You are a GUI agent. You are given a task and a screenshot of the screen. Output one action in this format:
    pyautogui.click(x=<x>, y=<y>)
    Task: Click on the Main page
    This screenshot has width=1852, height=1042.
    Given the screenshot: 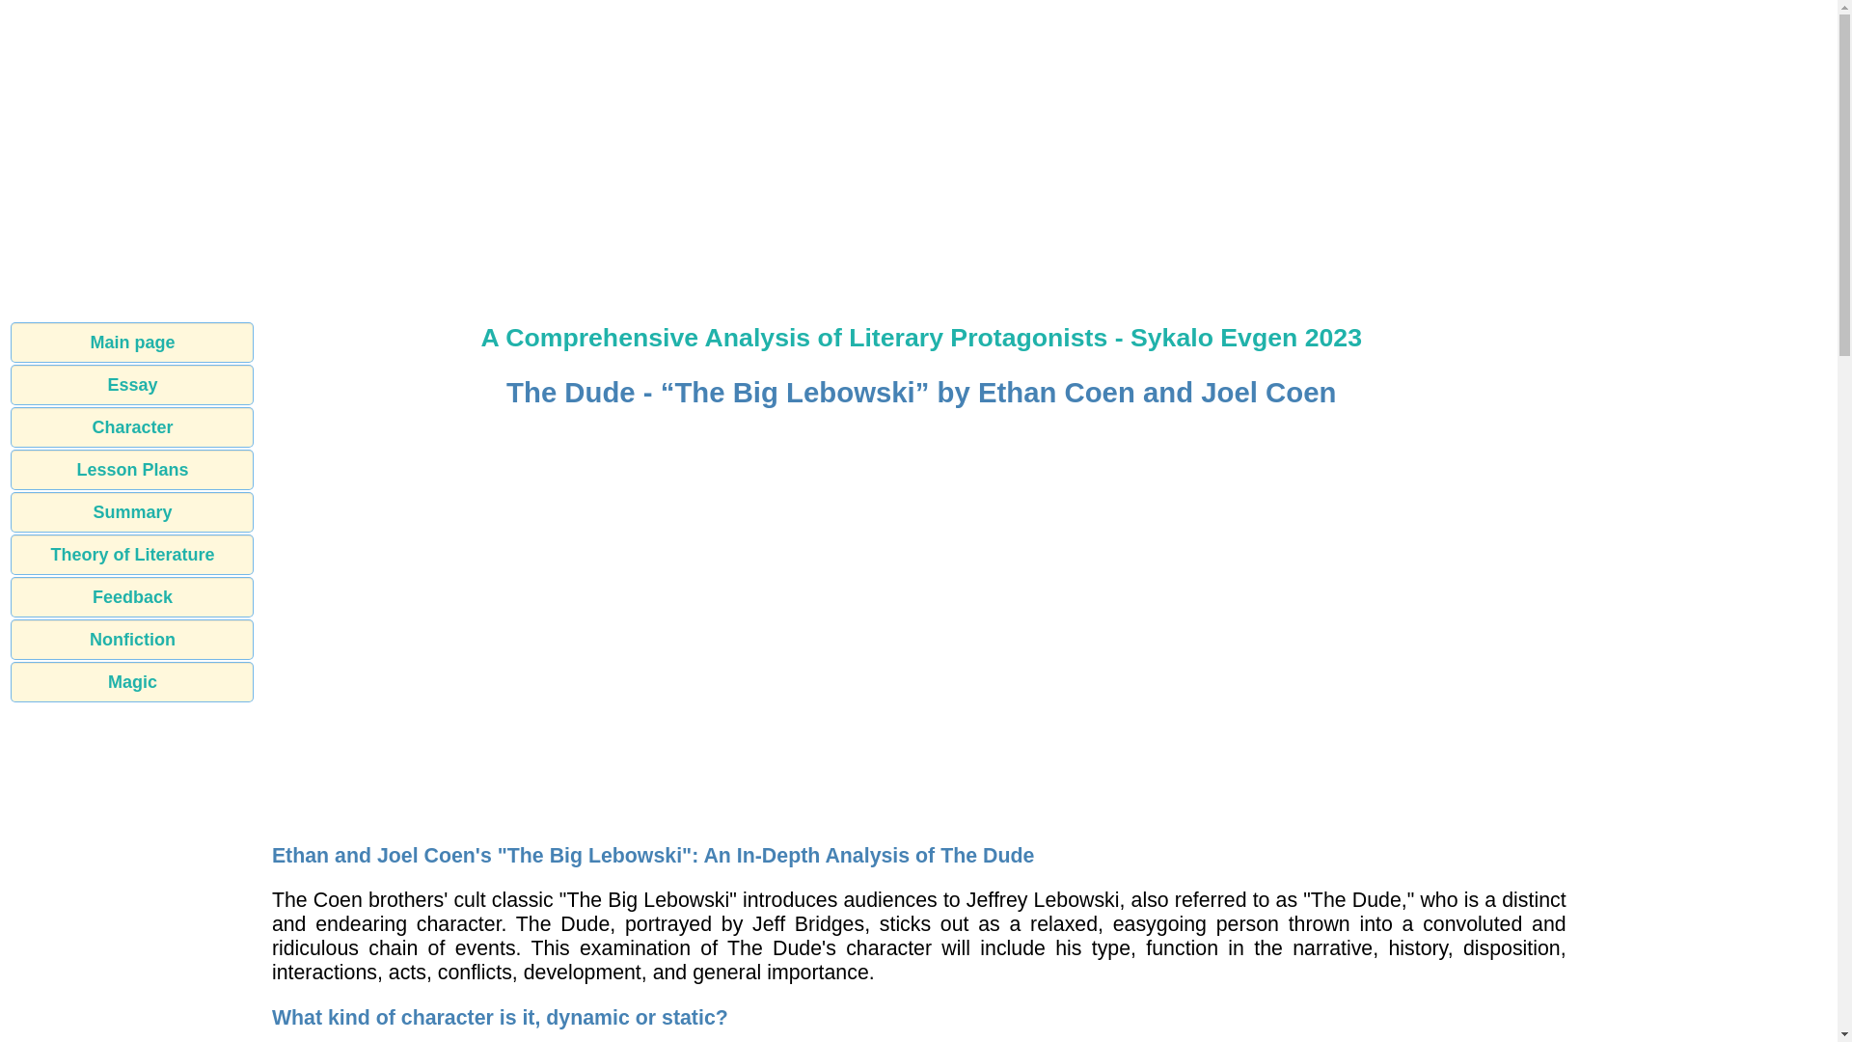 What is the action you would take?
    pyautogui.click(x=132, y=342)
    